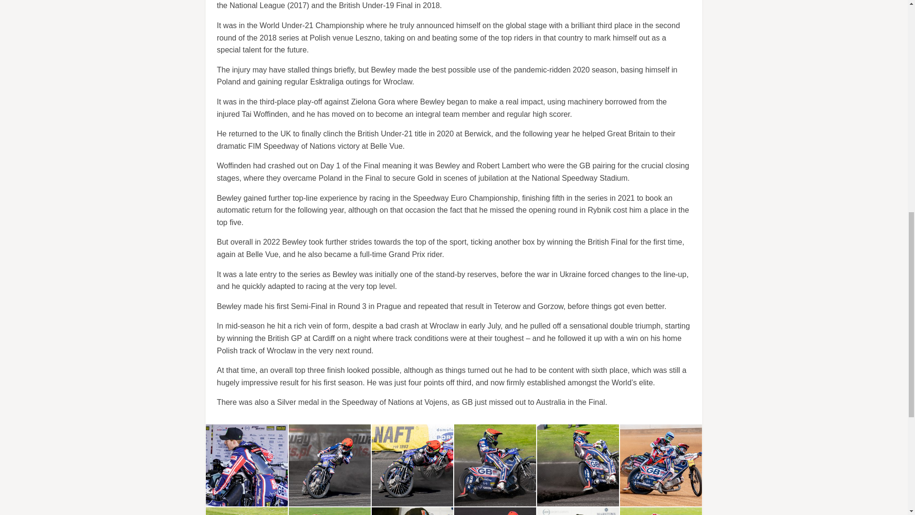 The width and height of the screenshot is (915, 515). I want to click on 030, so click(495, 511).